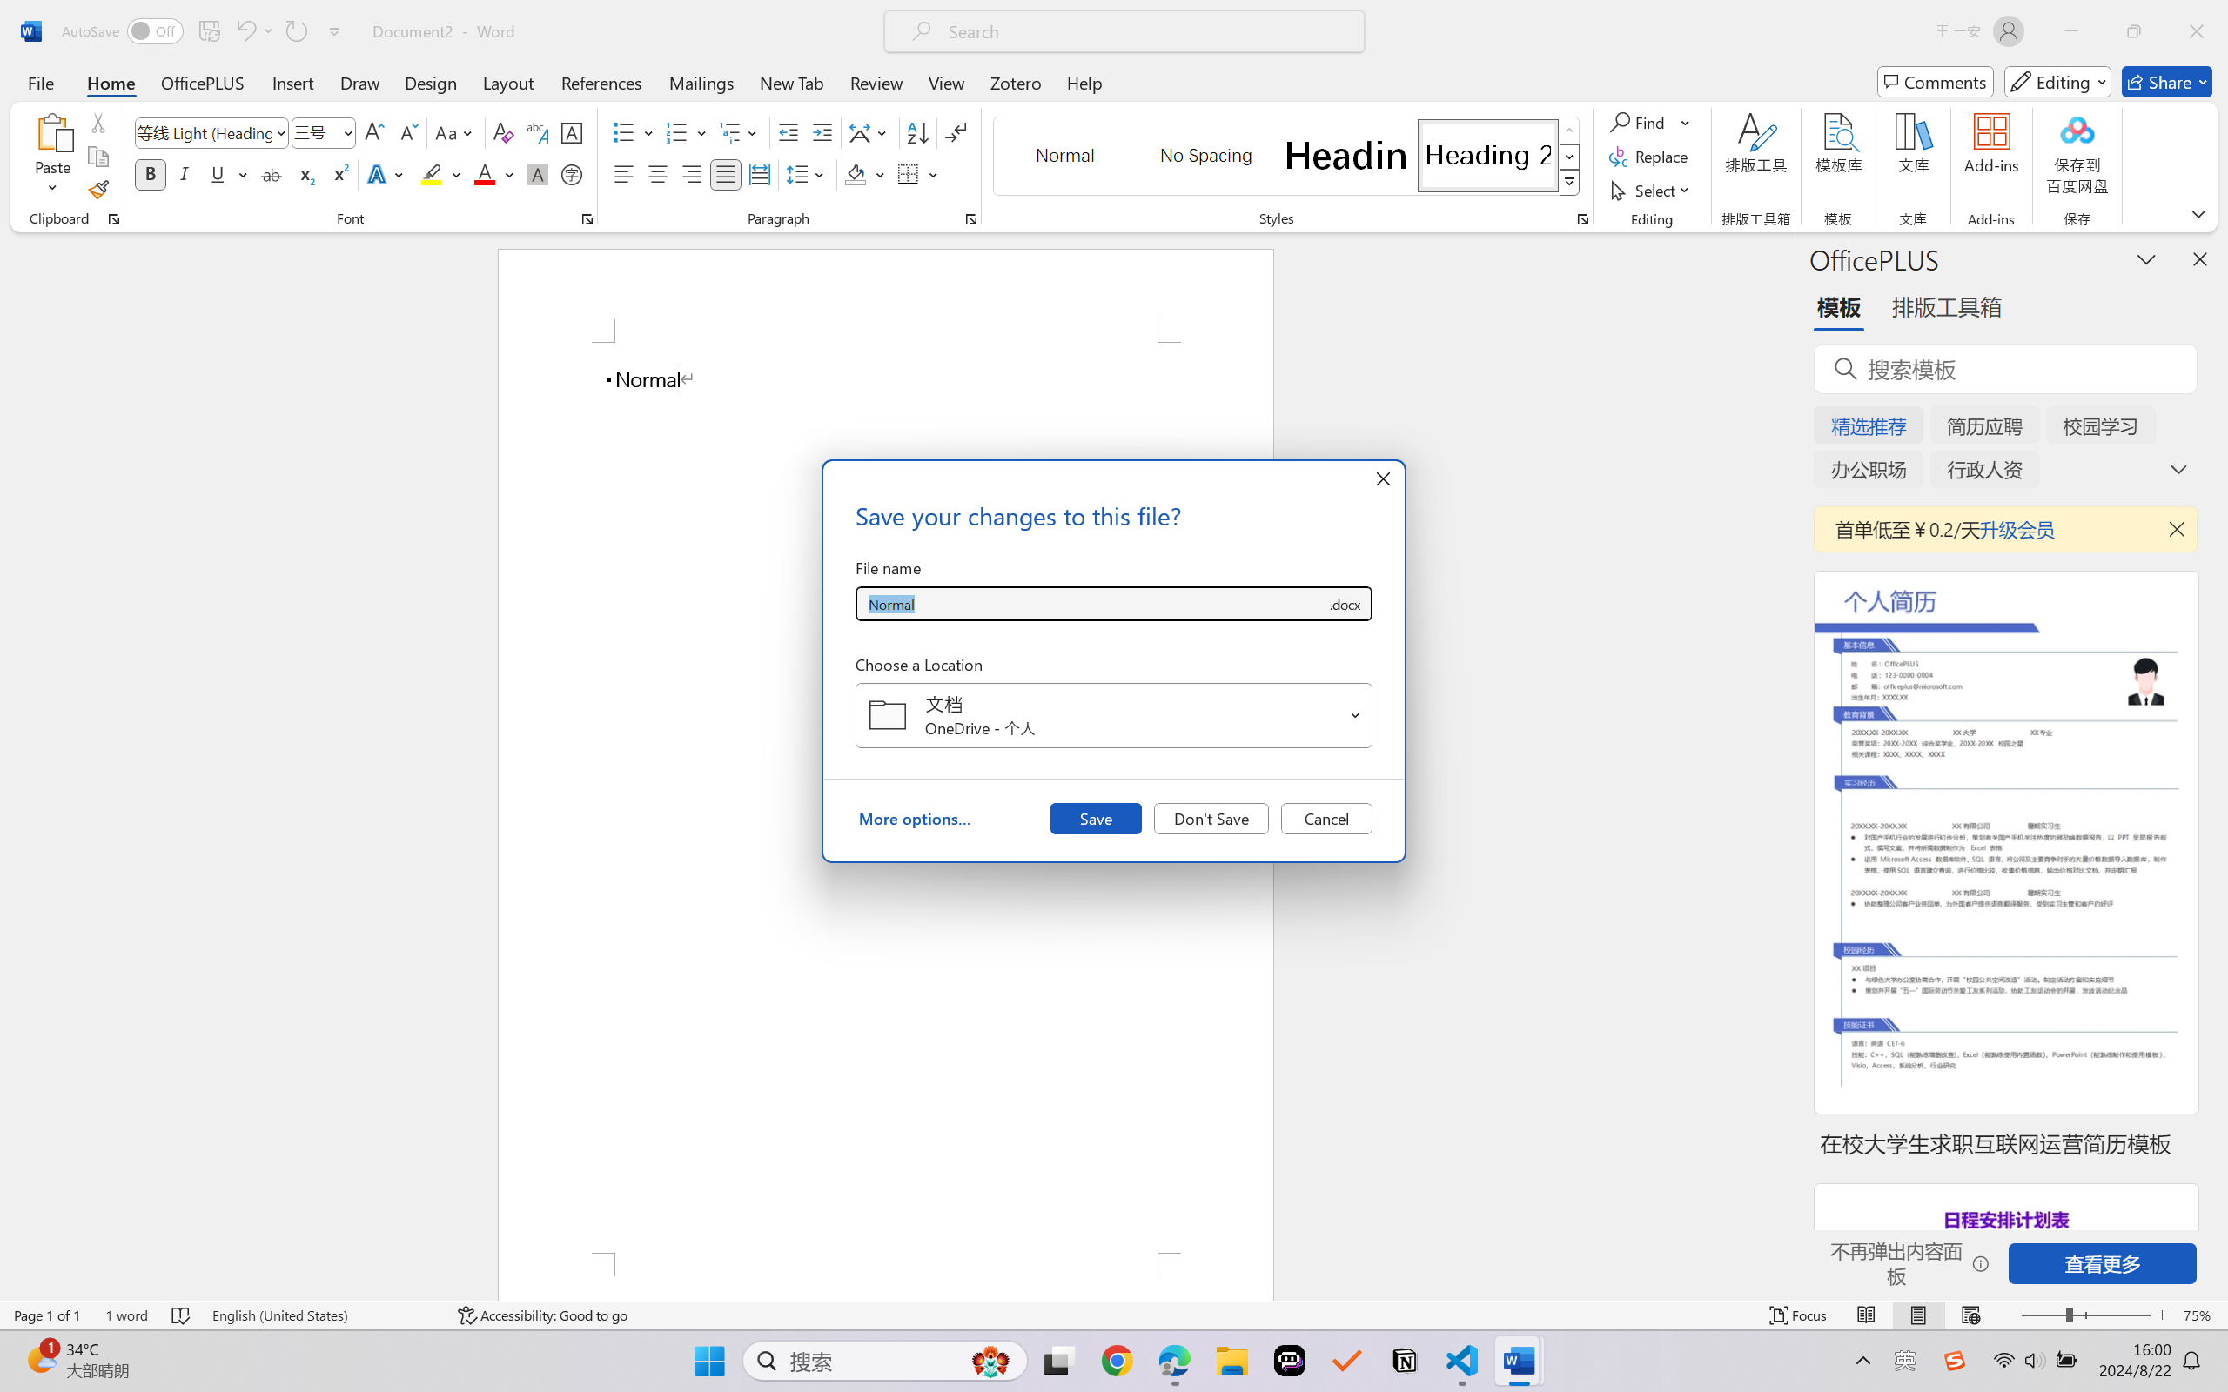 This screenshot has height=1392, width=2228. Describe the element at coordinates (536, 174) in the screenshot. I see `Character Shading` at that location.